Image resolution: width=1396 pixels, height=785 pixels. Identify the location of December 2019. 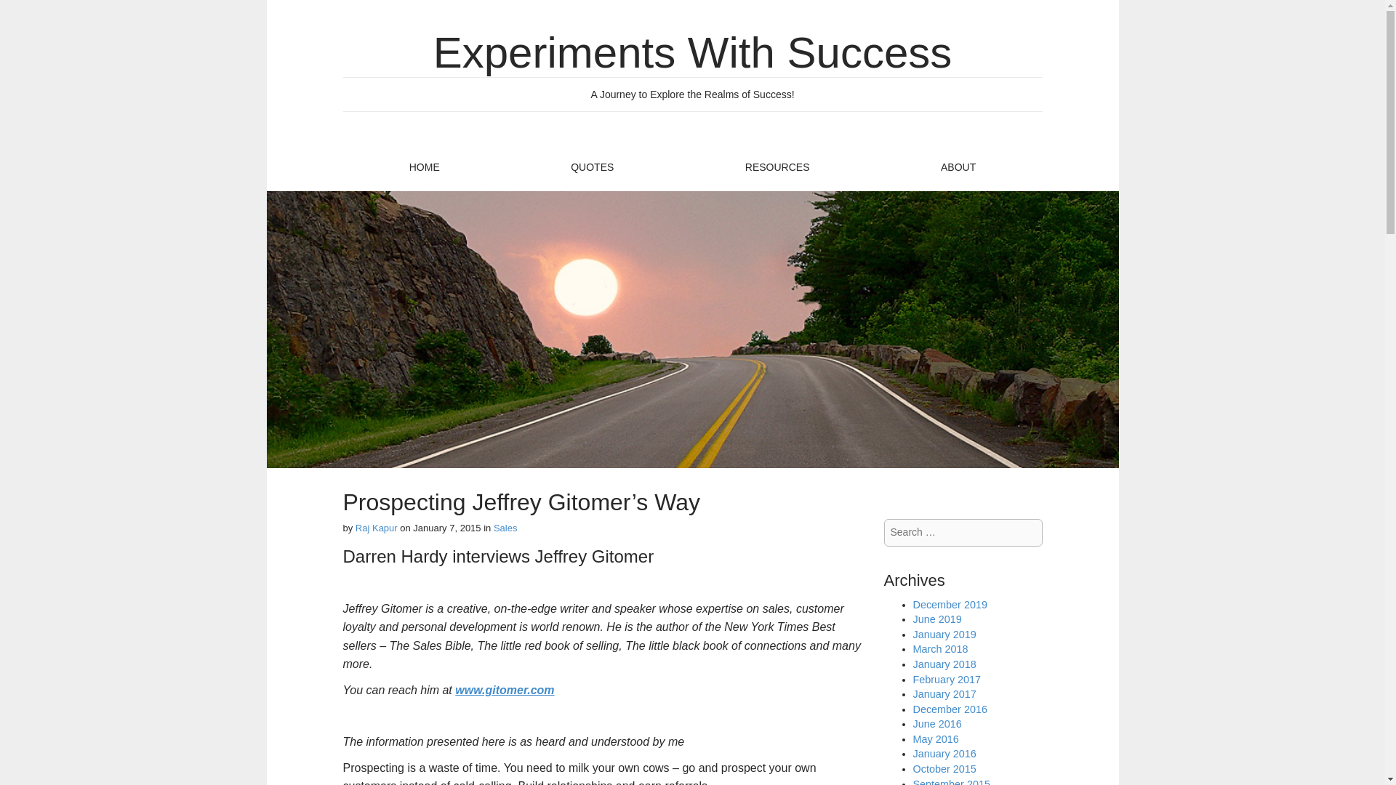
(950, 605).